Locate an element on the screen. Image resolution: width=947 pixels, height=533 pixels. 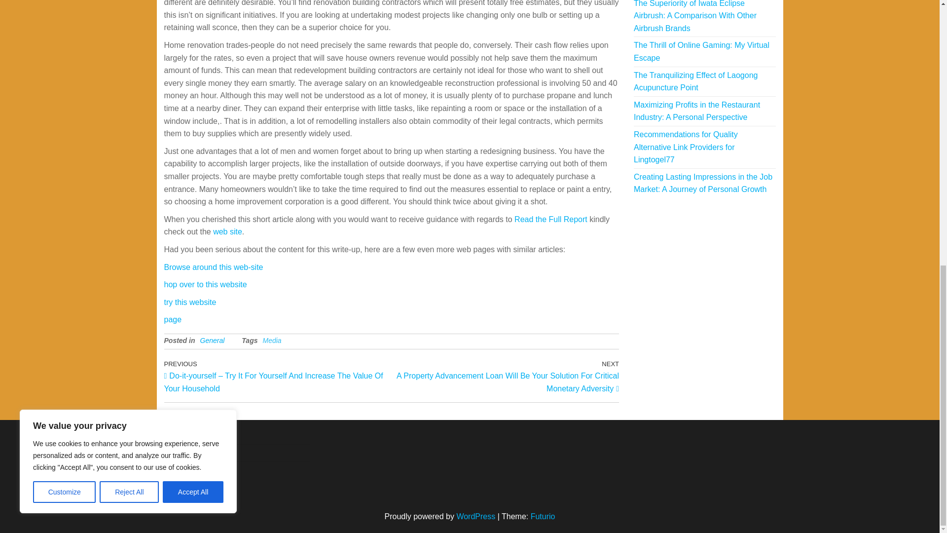
General is located at coordinates (212, 340).